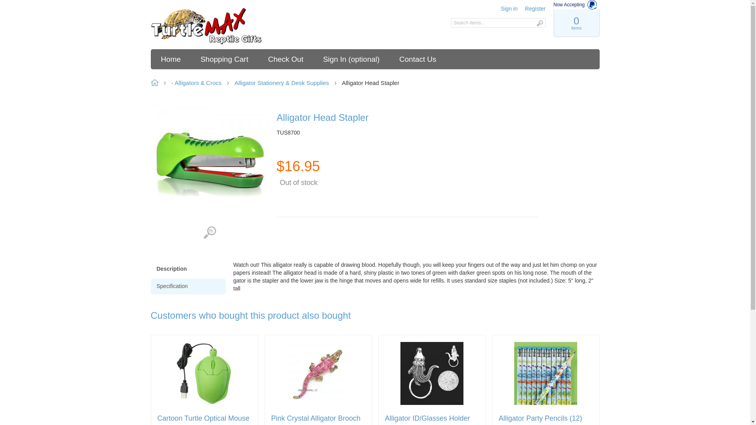 Image resolution: width=756 pixels, height=425 pixels. Describe the element at coordinates (576, 23) in the screenshot. I see `Your cart` at that location.